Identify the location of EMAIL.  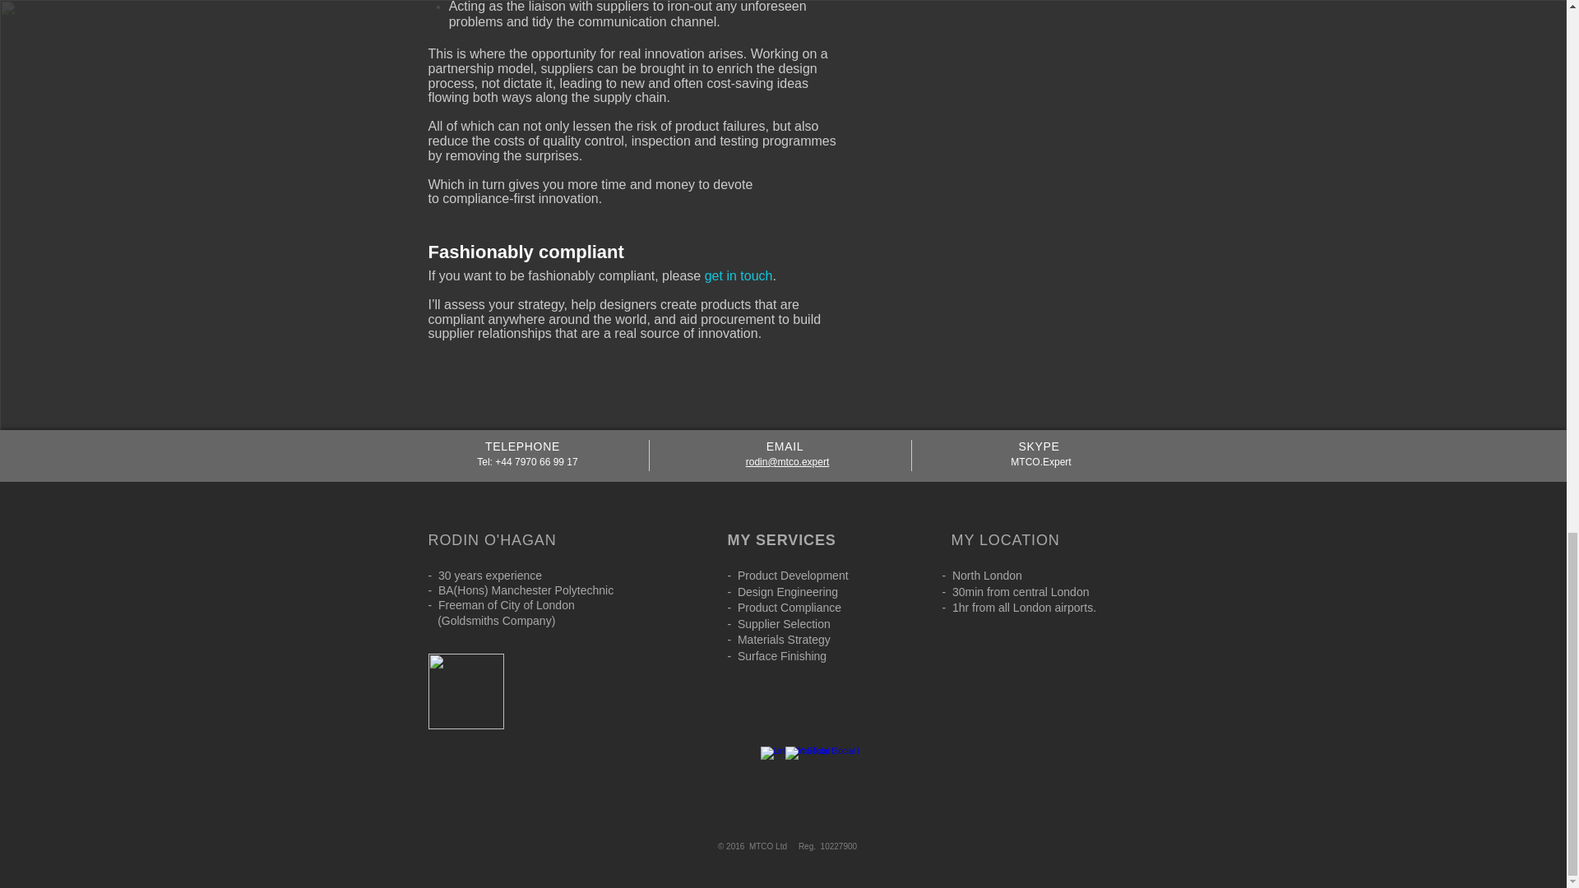
(785, 446).